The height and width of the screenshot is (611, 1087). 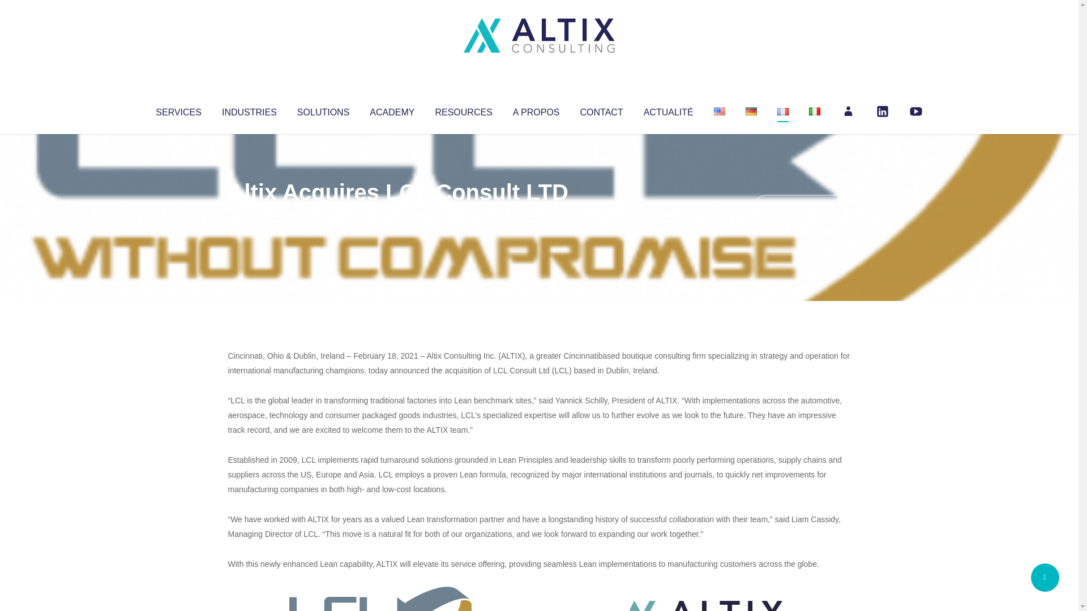 What do you see at coordinates (249, 215) in the screenshot?
I see `Articles par Altix` at bounding box center [249, 215].